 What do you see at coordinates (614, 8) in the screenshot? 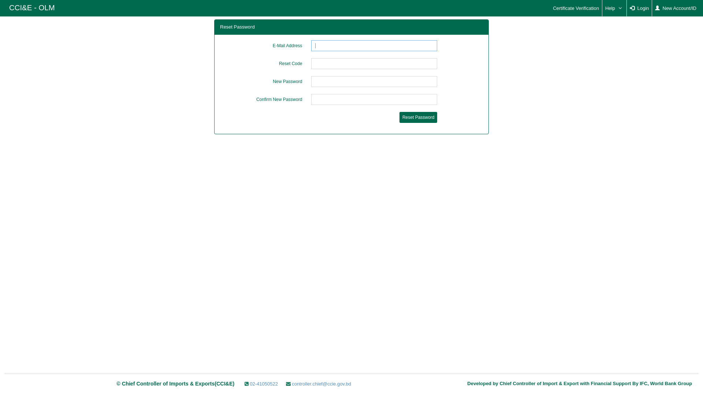
I see `Help` at bounding box center [614, 8].